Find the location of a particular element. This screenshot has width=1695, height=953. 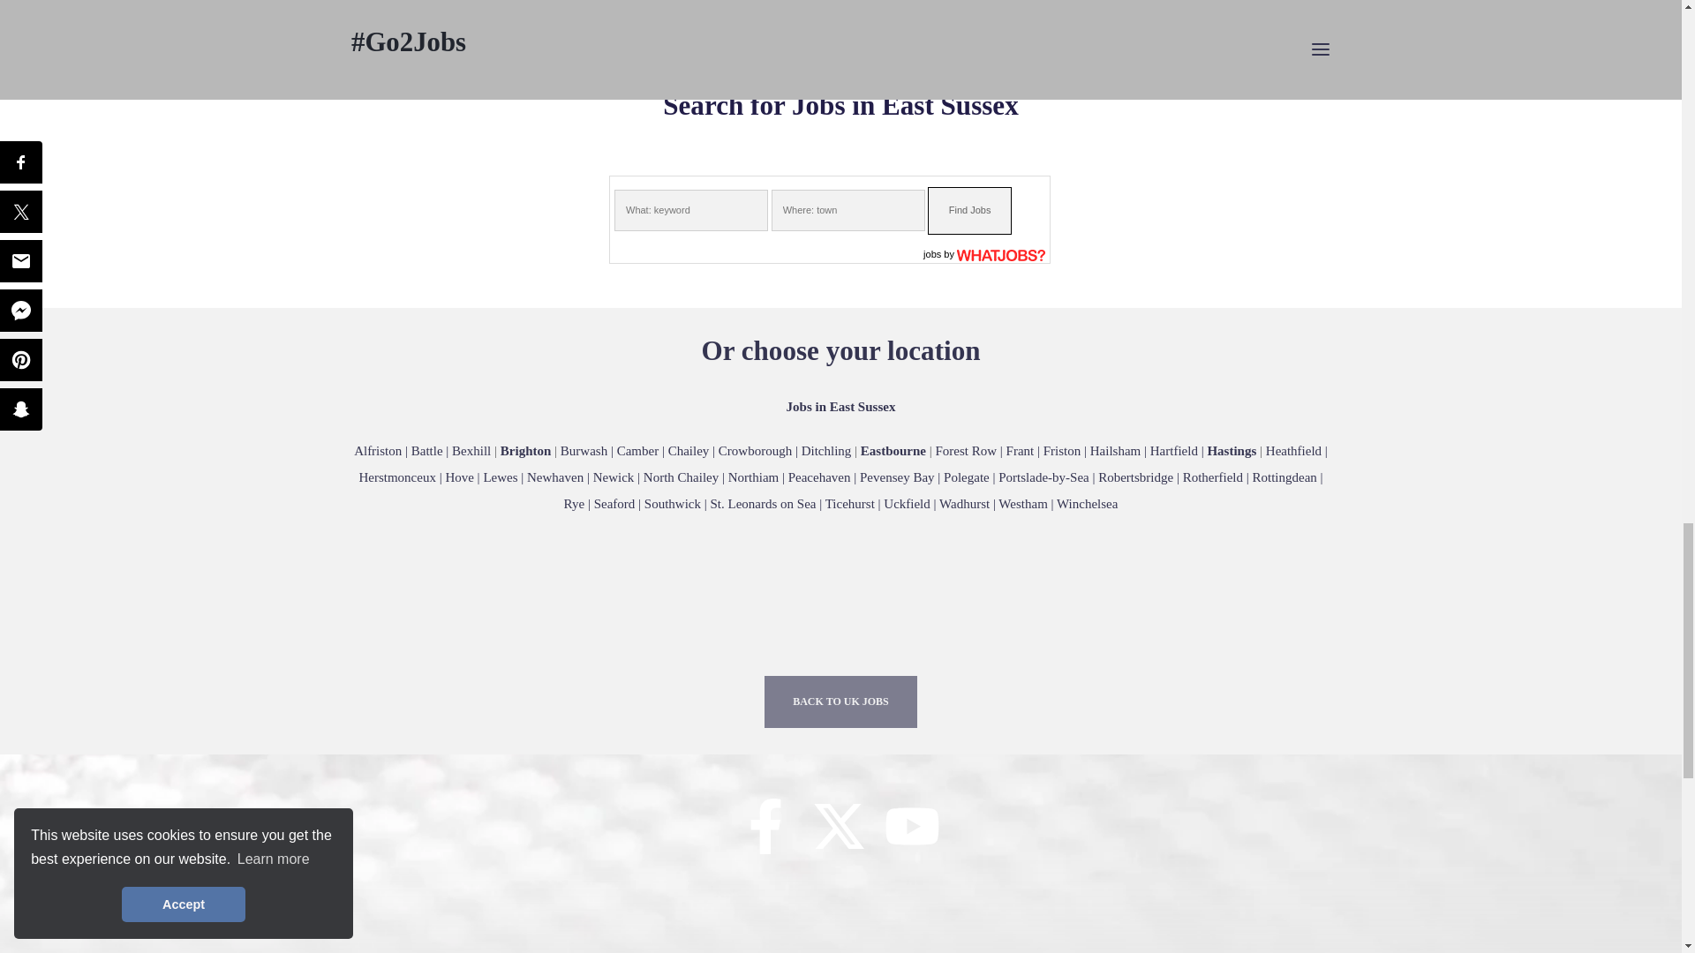

Jobs in Brighton is located at coordinates (526, 451).